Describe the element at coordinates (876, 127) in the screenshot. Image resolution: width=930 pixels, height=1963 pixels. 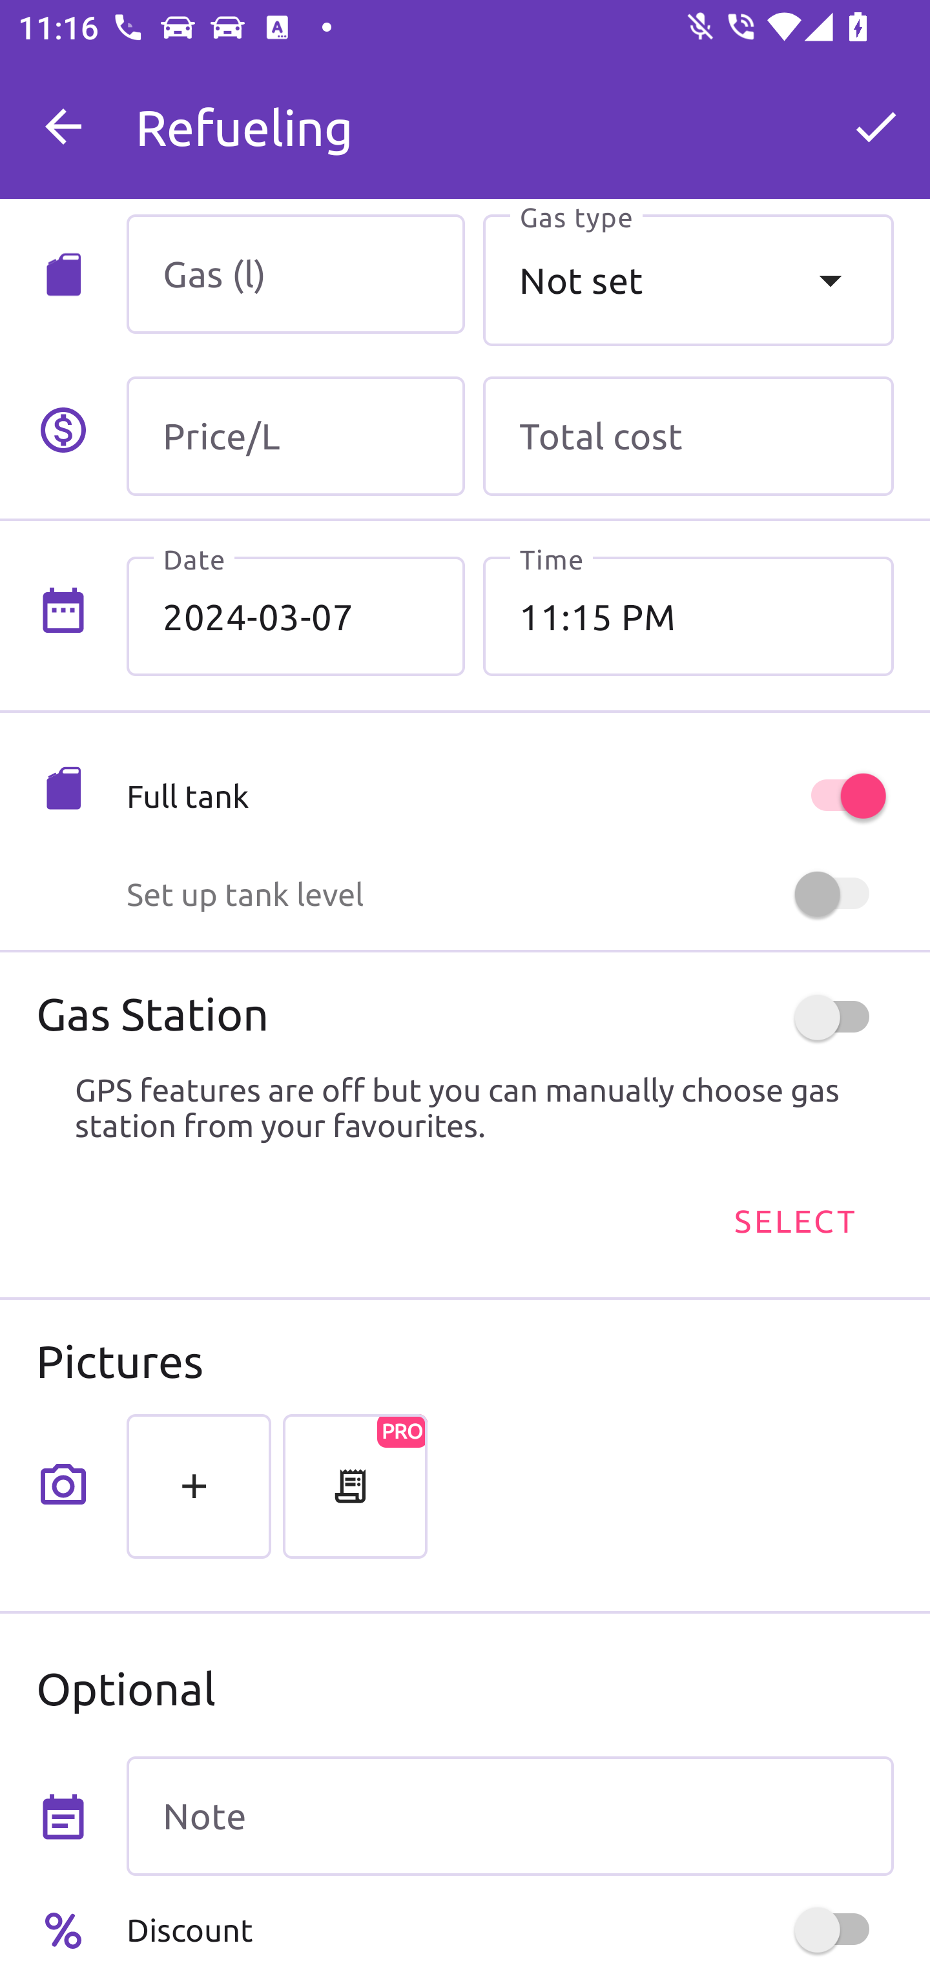
I see `OK` at that location.